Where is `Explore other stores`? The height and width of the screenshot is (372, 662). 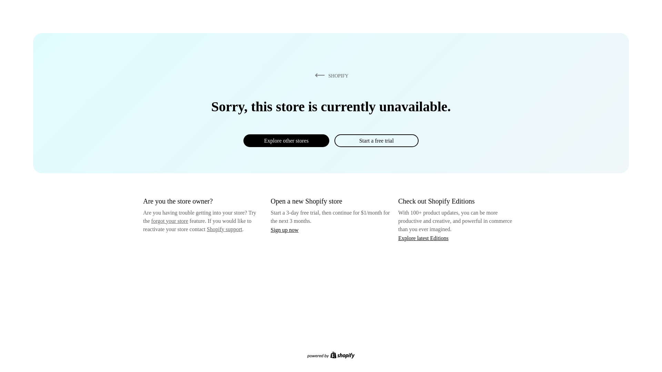
Explore other stores is located at coordinates (286, 141).